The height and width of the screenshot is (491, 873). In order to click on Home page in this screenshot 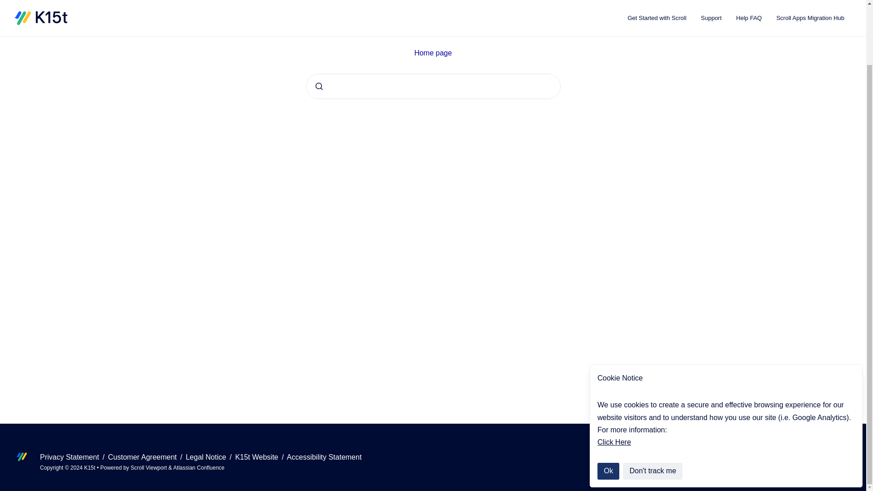, I will do `click(433, 53)`.